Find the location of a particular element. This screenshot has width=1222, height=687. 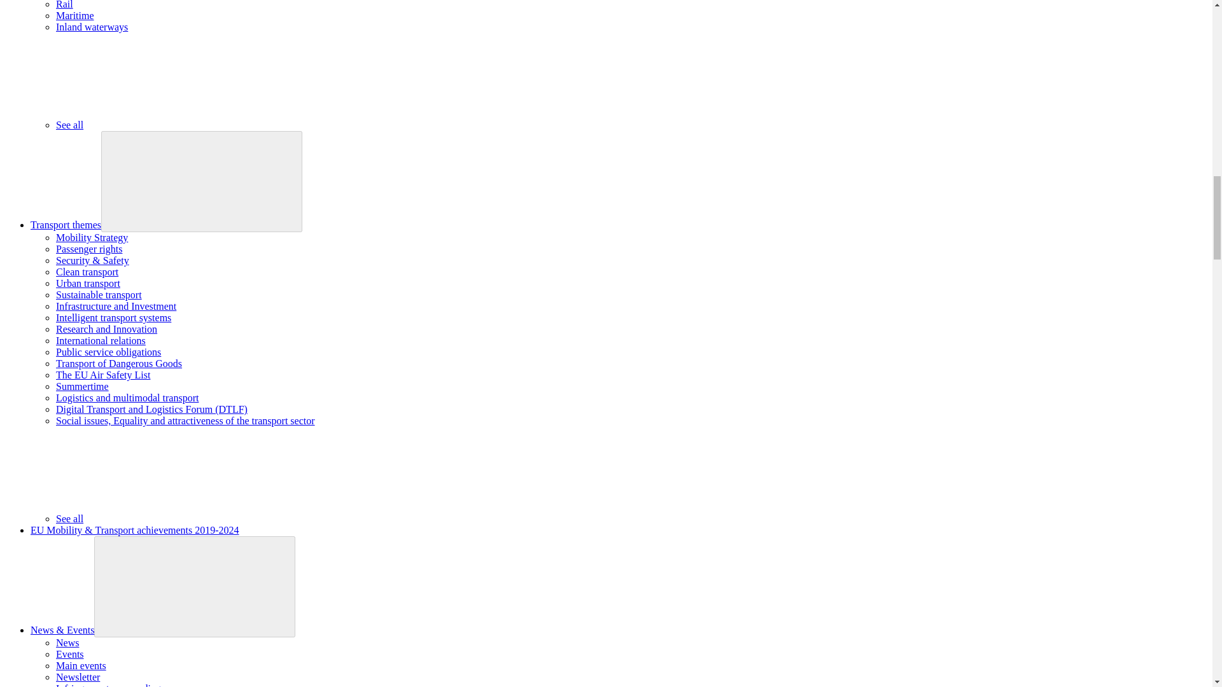

International relations is located at coordinates (101, 341).